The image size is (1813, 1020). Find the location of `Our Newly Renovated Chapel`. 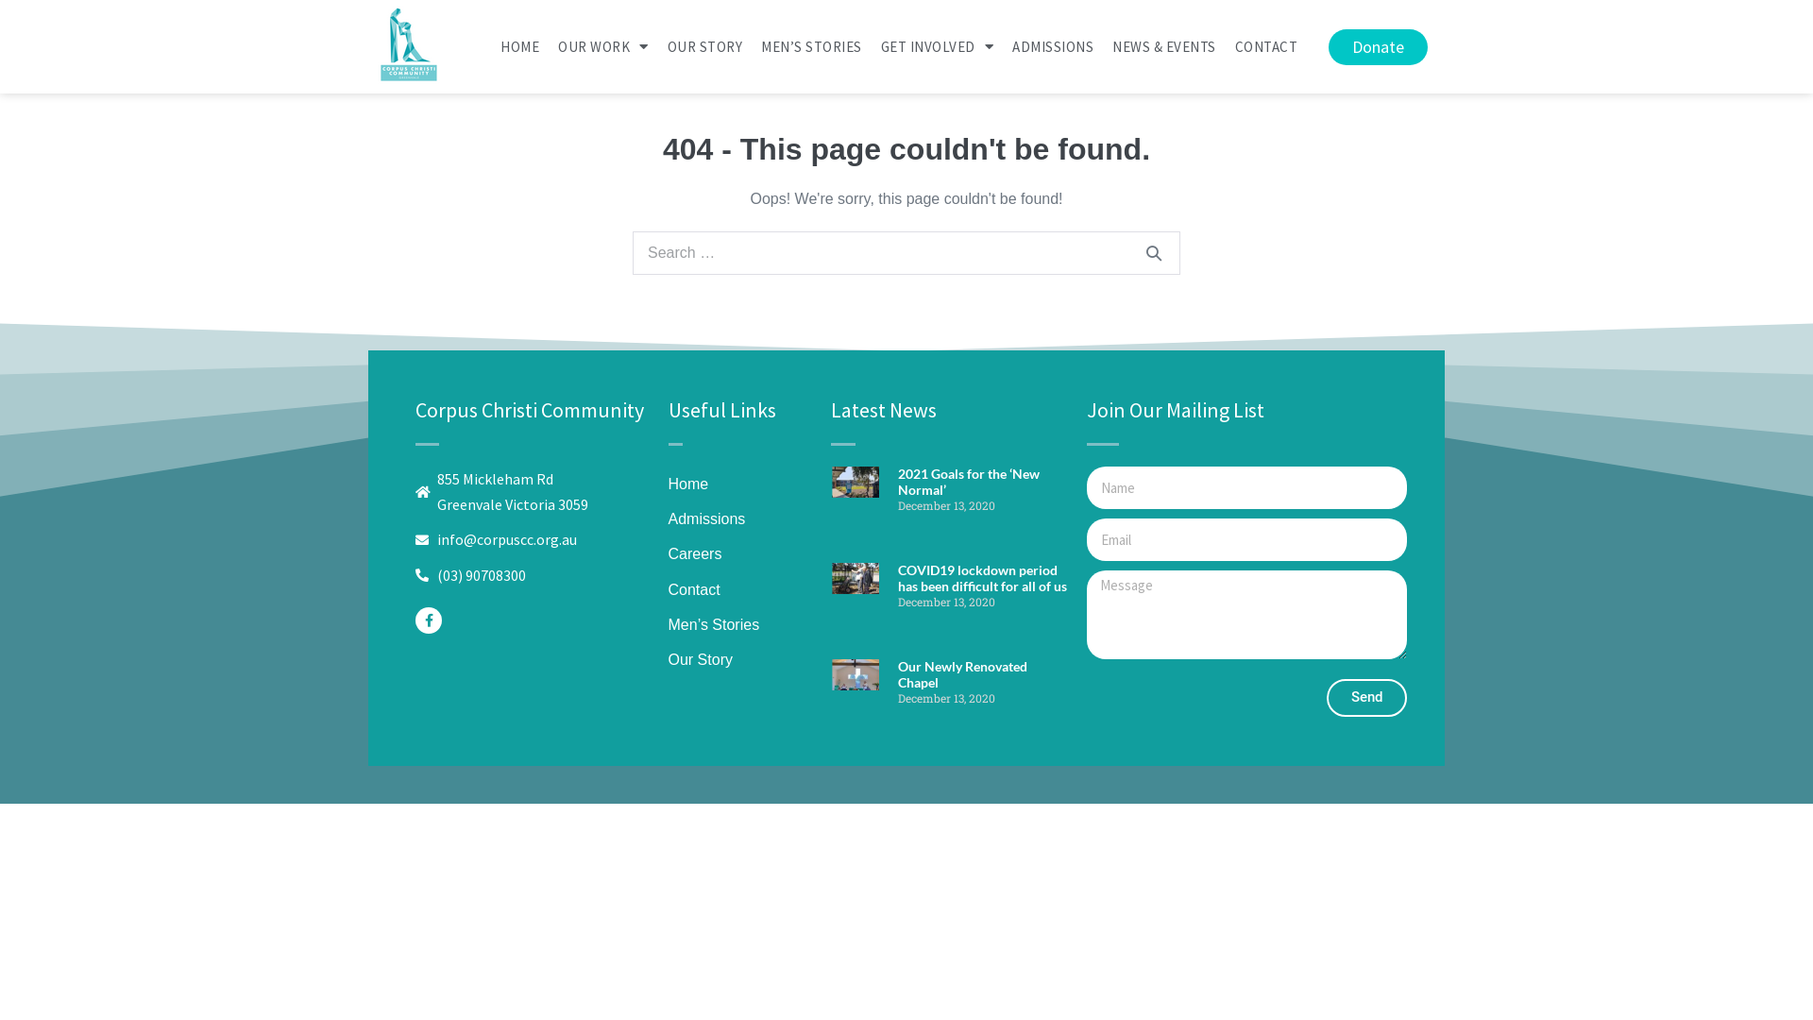

Our Newly Renovated Chapel is located at coordinates (963, 674).